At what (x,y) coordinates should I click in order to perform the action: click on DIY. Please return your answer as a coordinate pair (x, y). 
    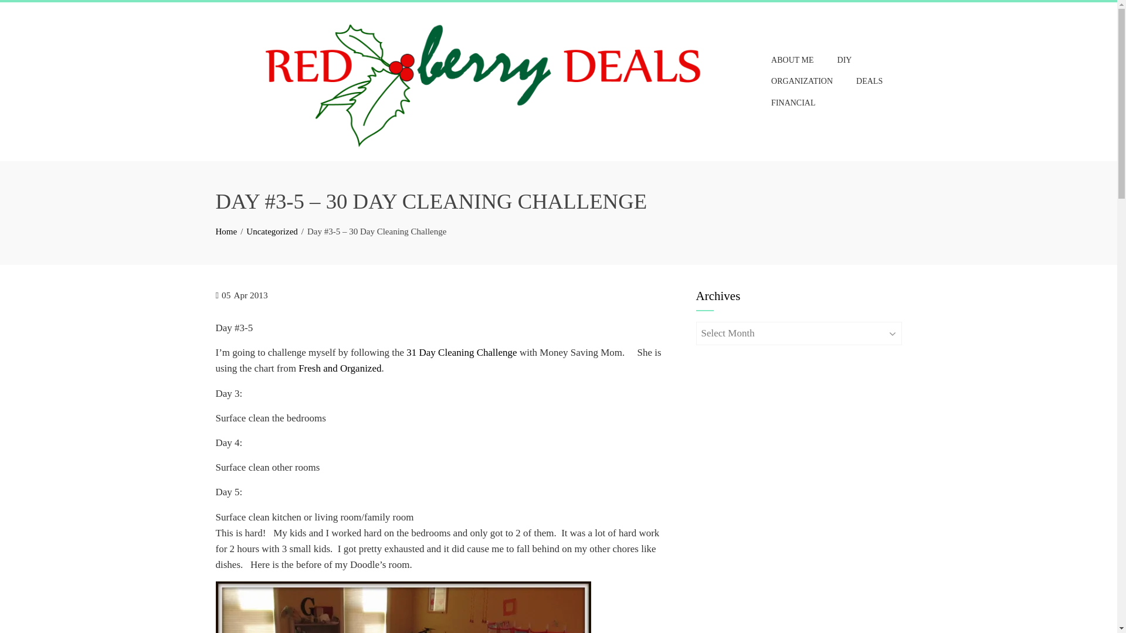
    Looking at the image, I should click on (844, 60).